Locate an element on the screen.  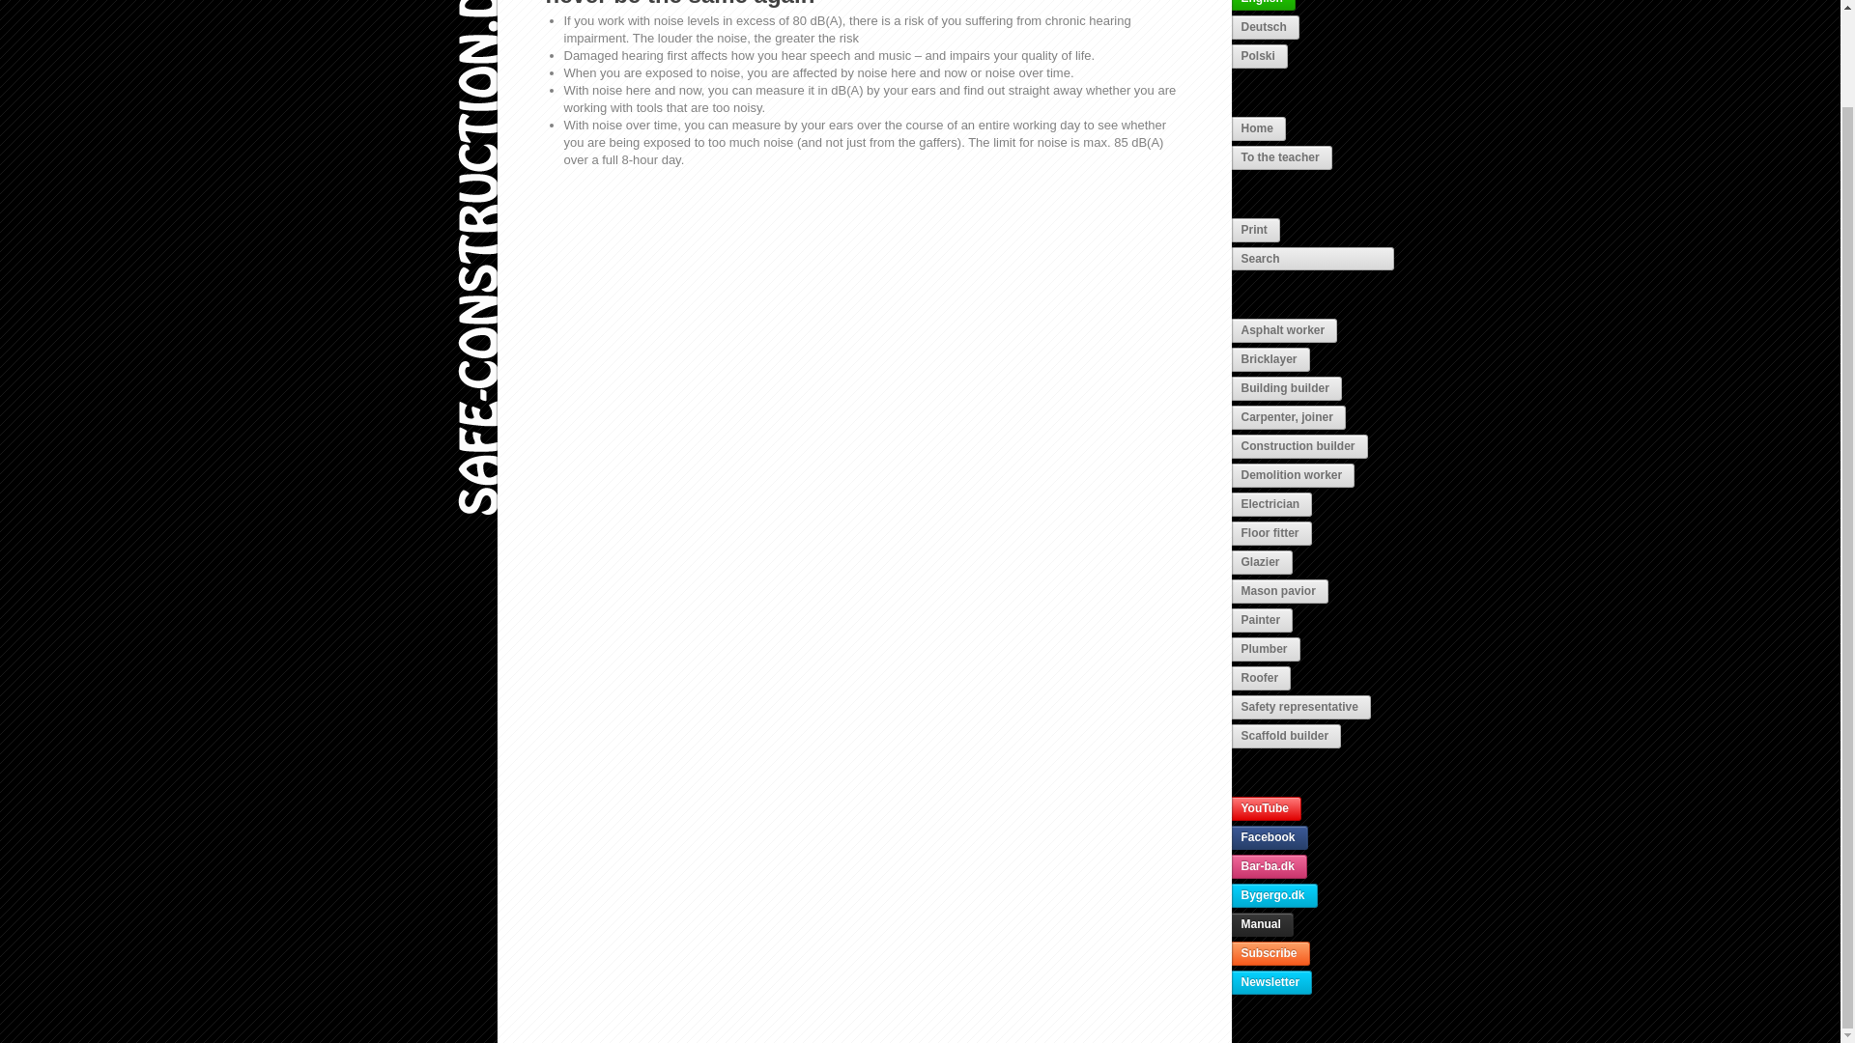
Roofer is located at coordinates (1261, 678).